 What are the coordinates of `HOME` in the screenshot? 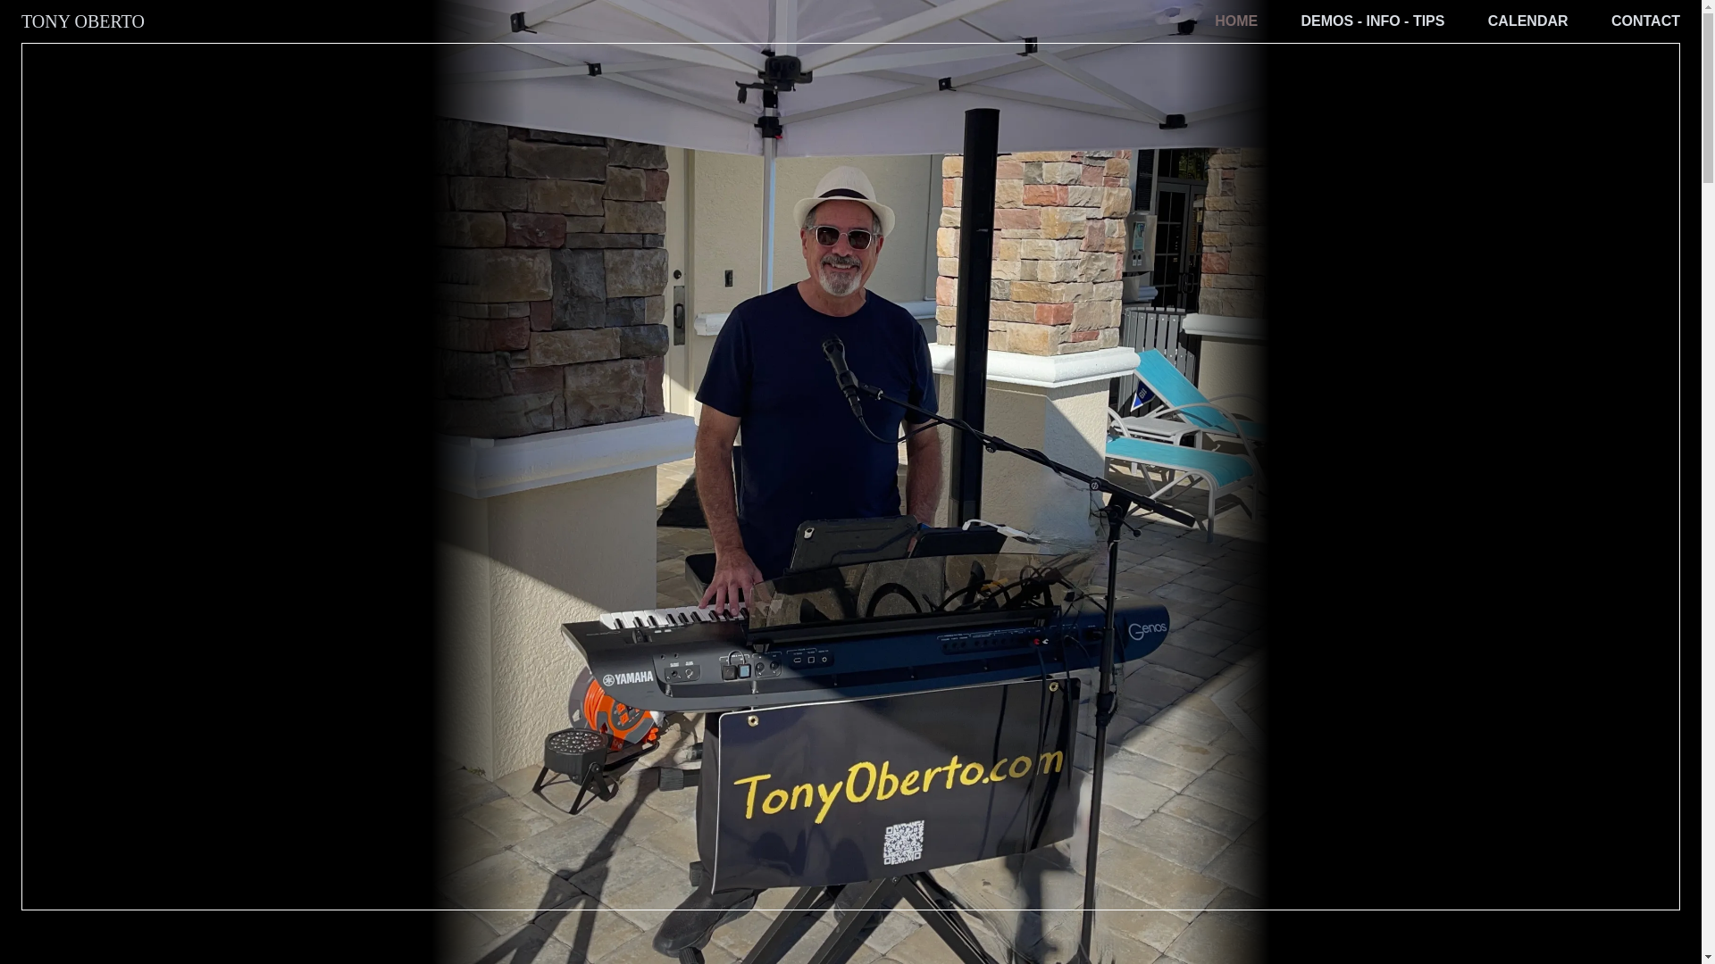 It's located at (1235, 21).